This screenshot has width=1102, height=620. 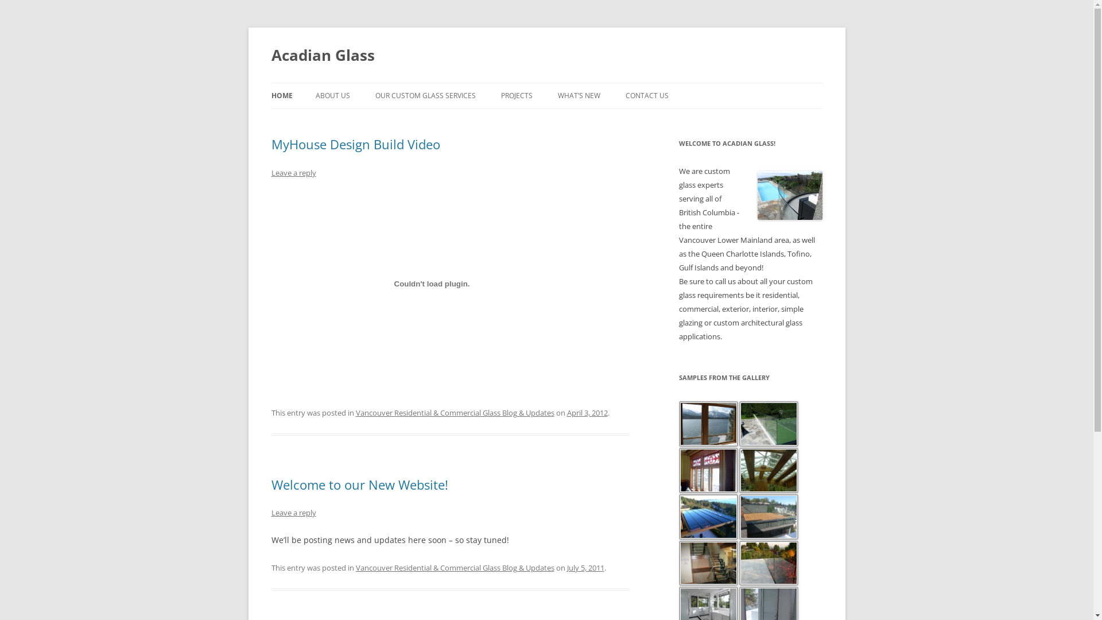 What do you see at coordinates (790, 195) in the screenshot?
I see `custom-glass-services-vancouver` at bounding box center [790, 195].